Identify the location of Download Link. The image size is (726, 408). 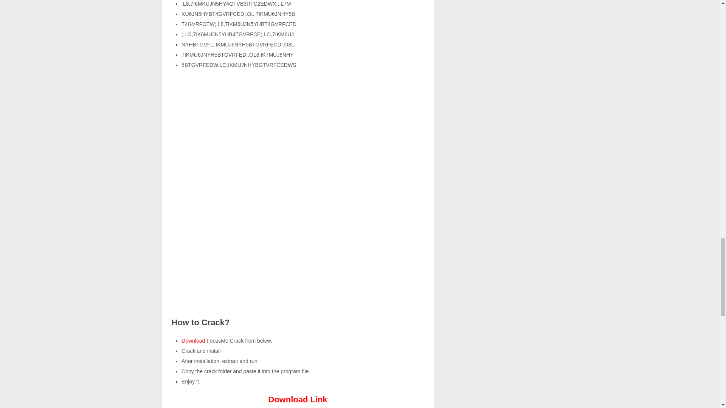
(297, 400).